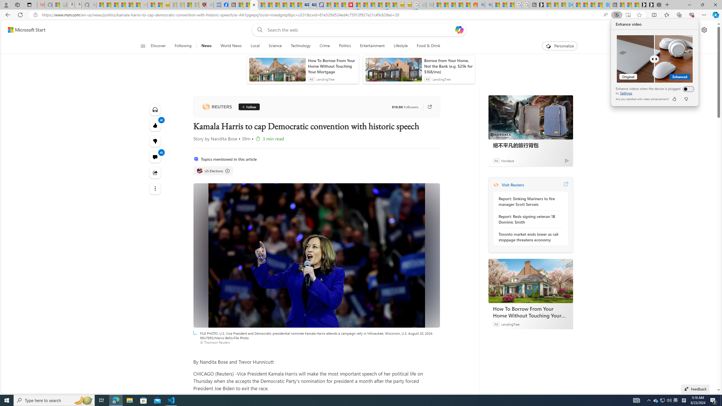 Image resolution: width=722 pixels, height=406 pixels. Describe the element at coordinates (674, 99) in the screenshot. I see `Like` at that location.